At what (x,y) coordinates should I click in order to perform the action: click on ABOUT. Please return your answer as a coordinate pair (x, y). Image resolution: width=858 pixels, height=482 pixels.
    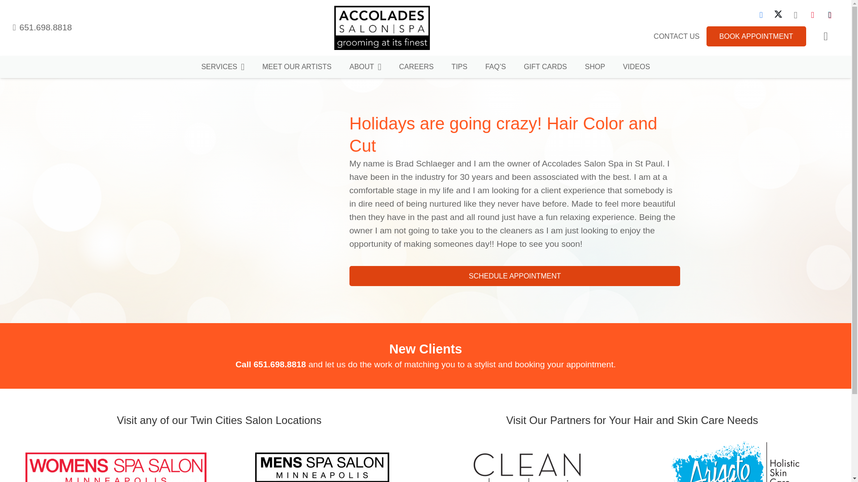
    Looking at the image, I should click on (366, 67).